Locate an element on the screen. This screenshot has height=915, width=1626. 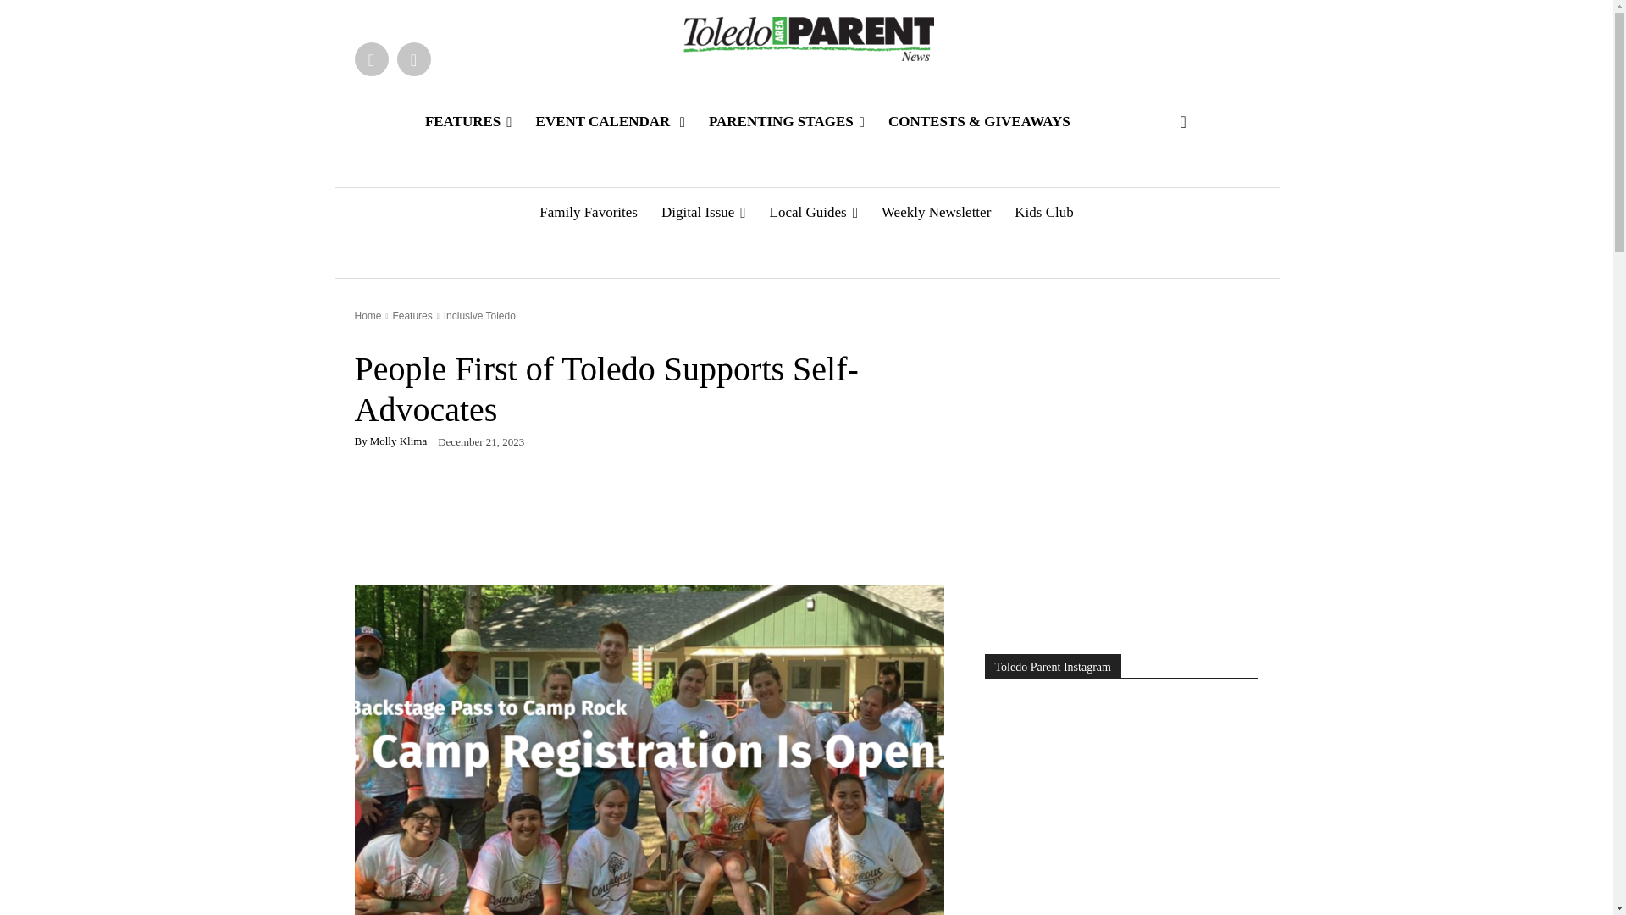
View all posts in Inclusive Toledo is located at coordinates (479, 316).